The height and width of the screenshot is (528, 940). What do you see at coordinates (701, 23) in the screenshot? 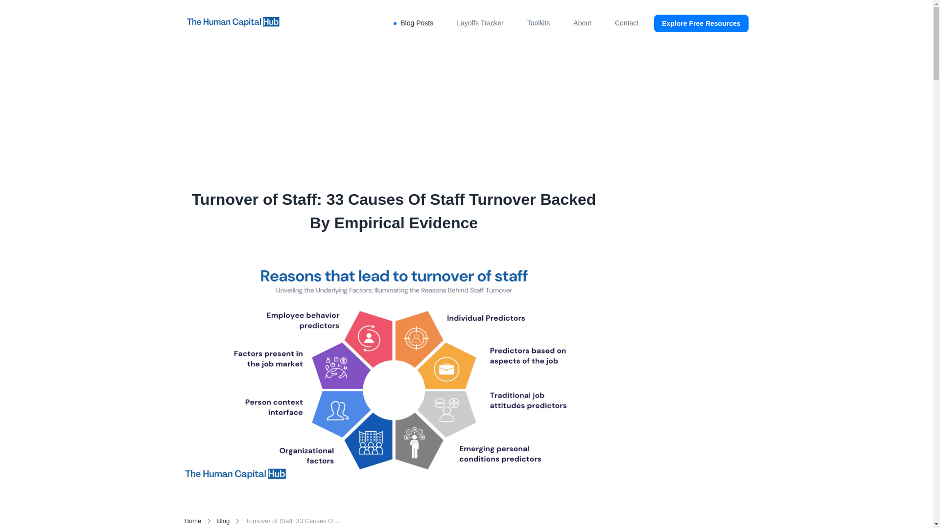
I see `Explore Free Resources` at bounding box center [701, 23].